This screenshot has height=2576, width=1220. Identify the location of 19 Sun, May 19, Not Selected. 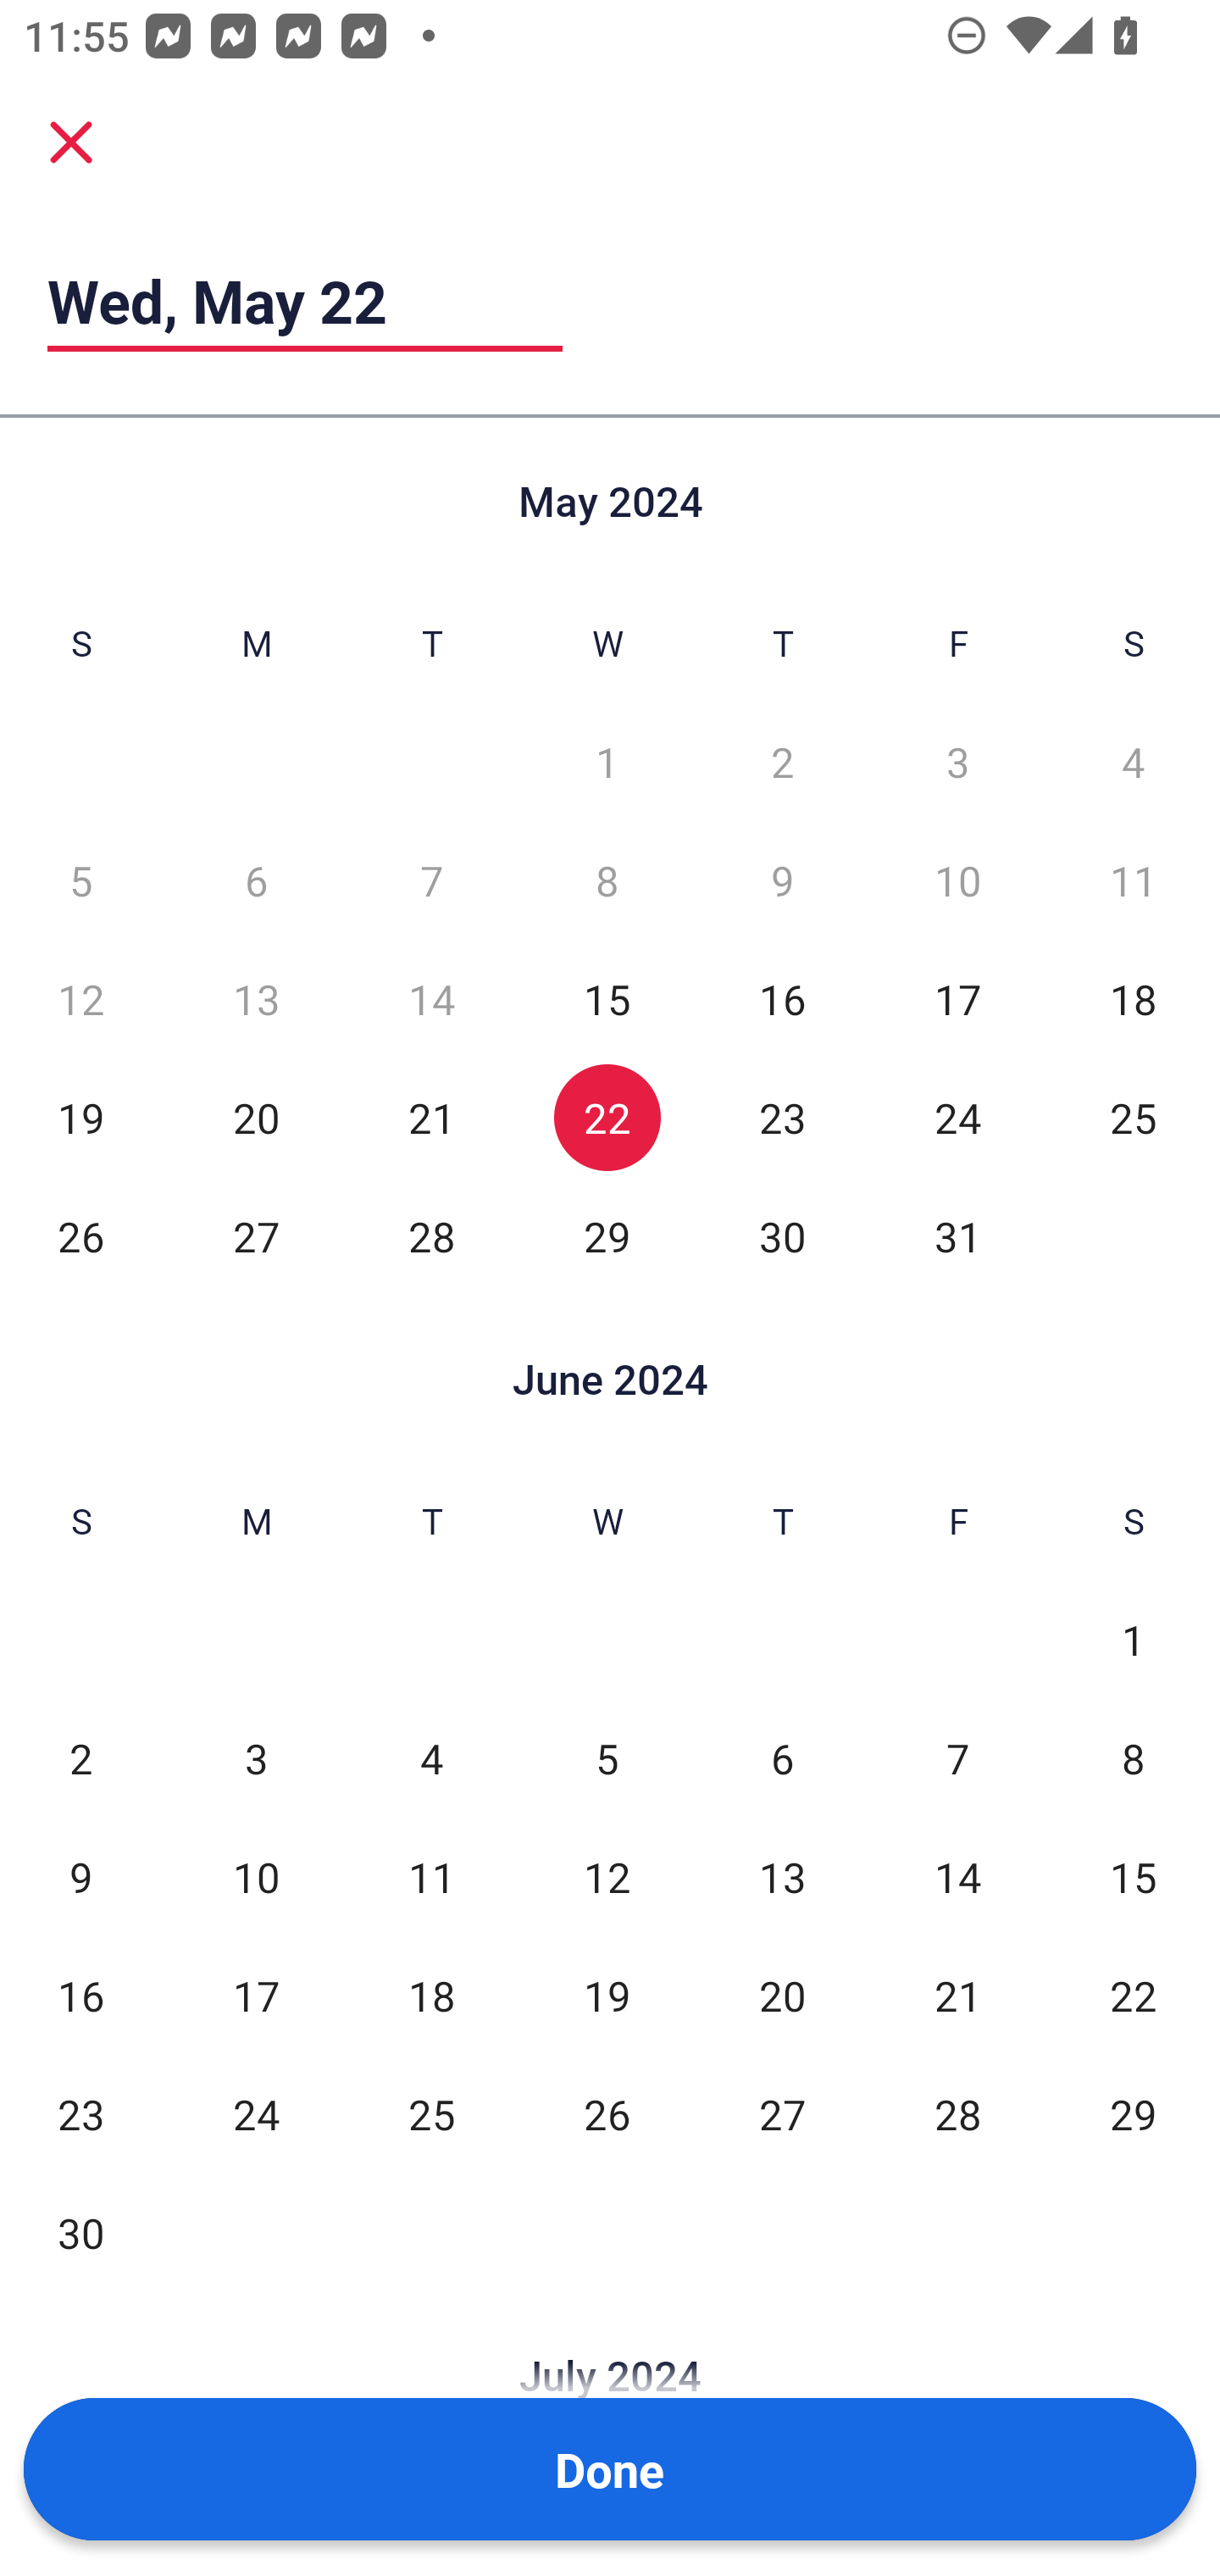
(80, 1118).